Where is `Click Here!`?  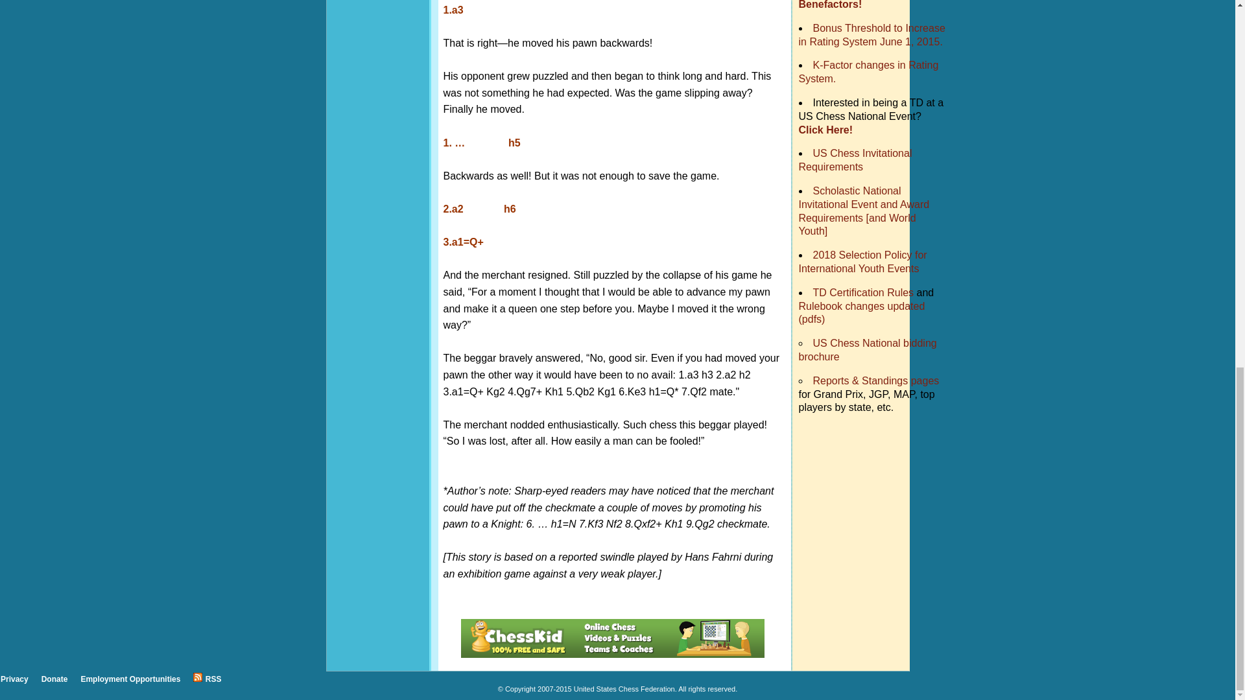
Click Here! is located at coordinates (826, 130).